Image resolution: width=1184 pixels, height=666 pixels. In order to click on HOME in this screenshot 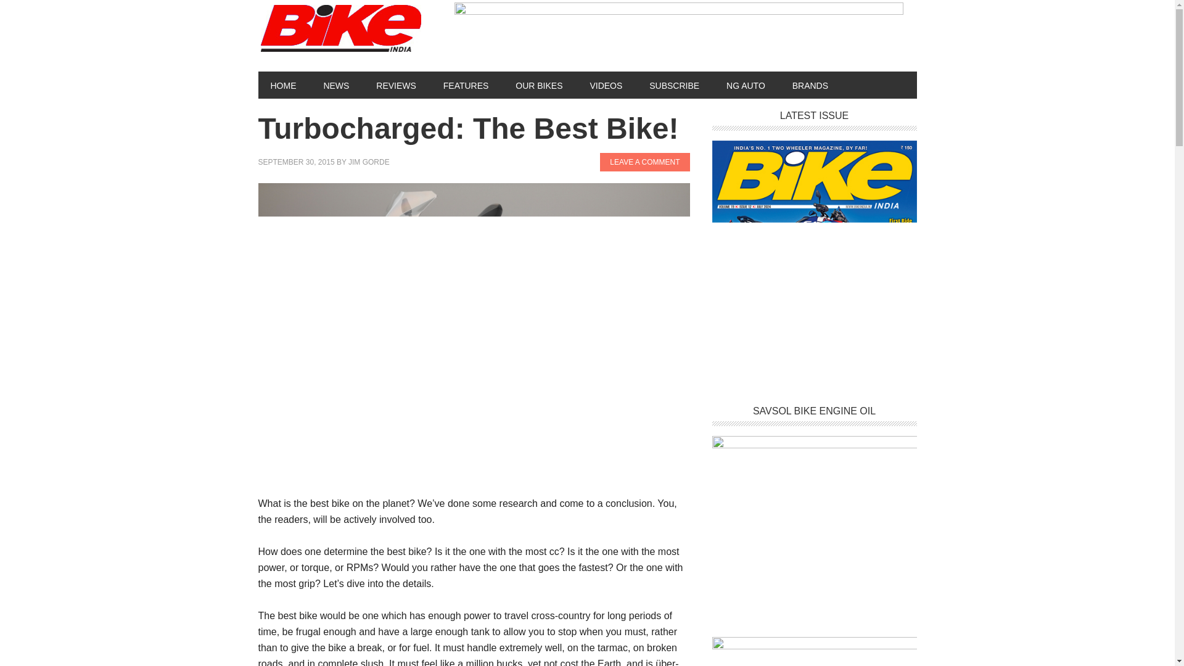, I will do `click(282, 84)`.